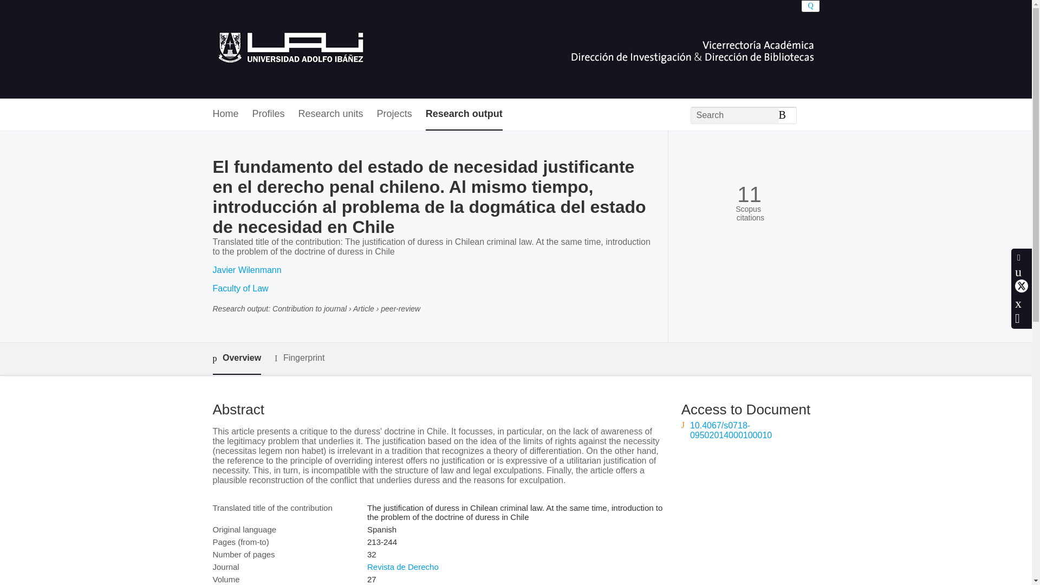 This screenshot has height=585, width=1040. Describe the element at coordinates (246, 270) in the screenshot. I see `Javier Wilenmann` at that location.